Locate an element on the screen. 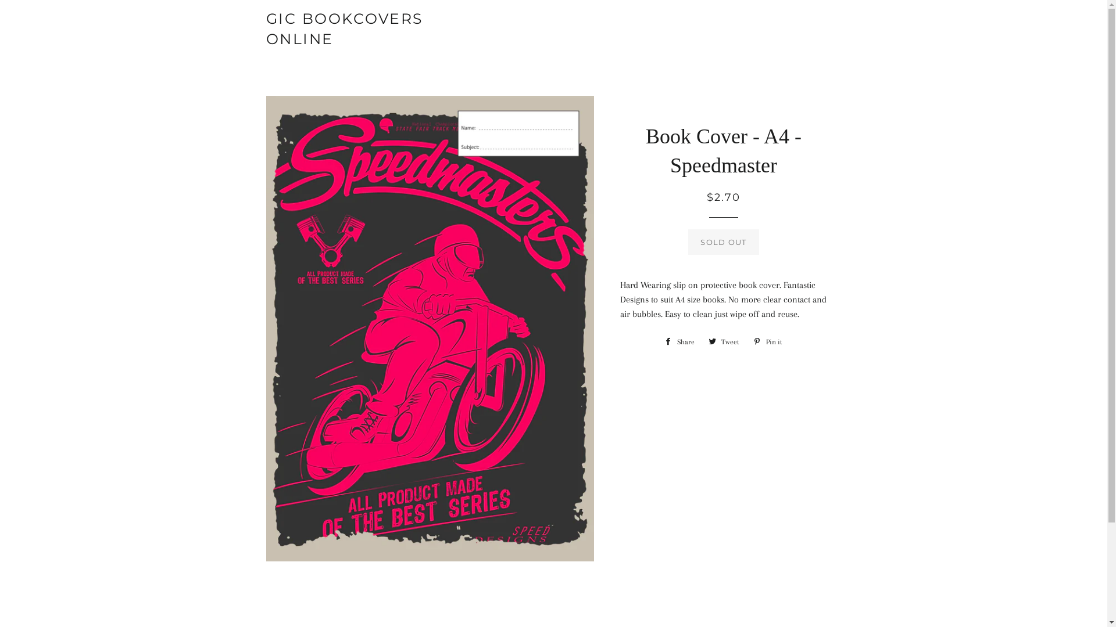 The image size is (1116, 627). Pin it
Pin on Pinterest is located at coordinates (768, 342).